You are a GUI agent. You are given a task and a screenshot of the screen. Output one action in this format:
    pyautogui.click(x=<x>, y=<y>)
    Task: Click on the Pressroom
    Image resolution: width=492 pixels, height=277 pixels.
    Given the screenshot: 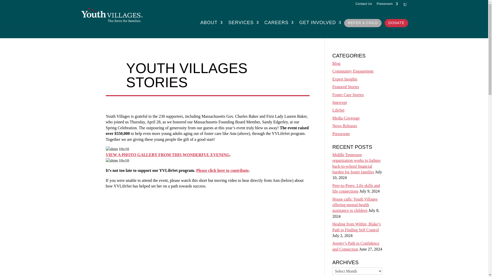 What is the action you would take?
    pyautogui.click(x=387, y=5)
    